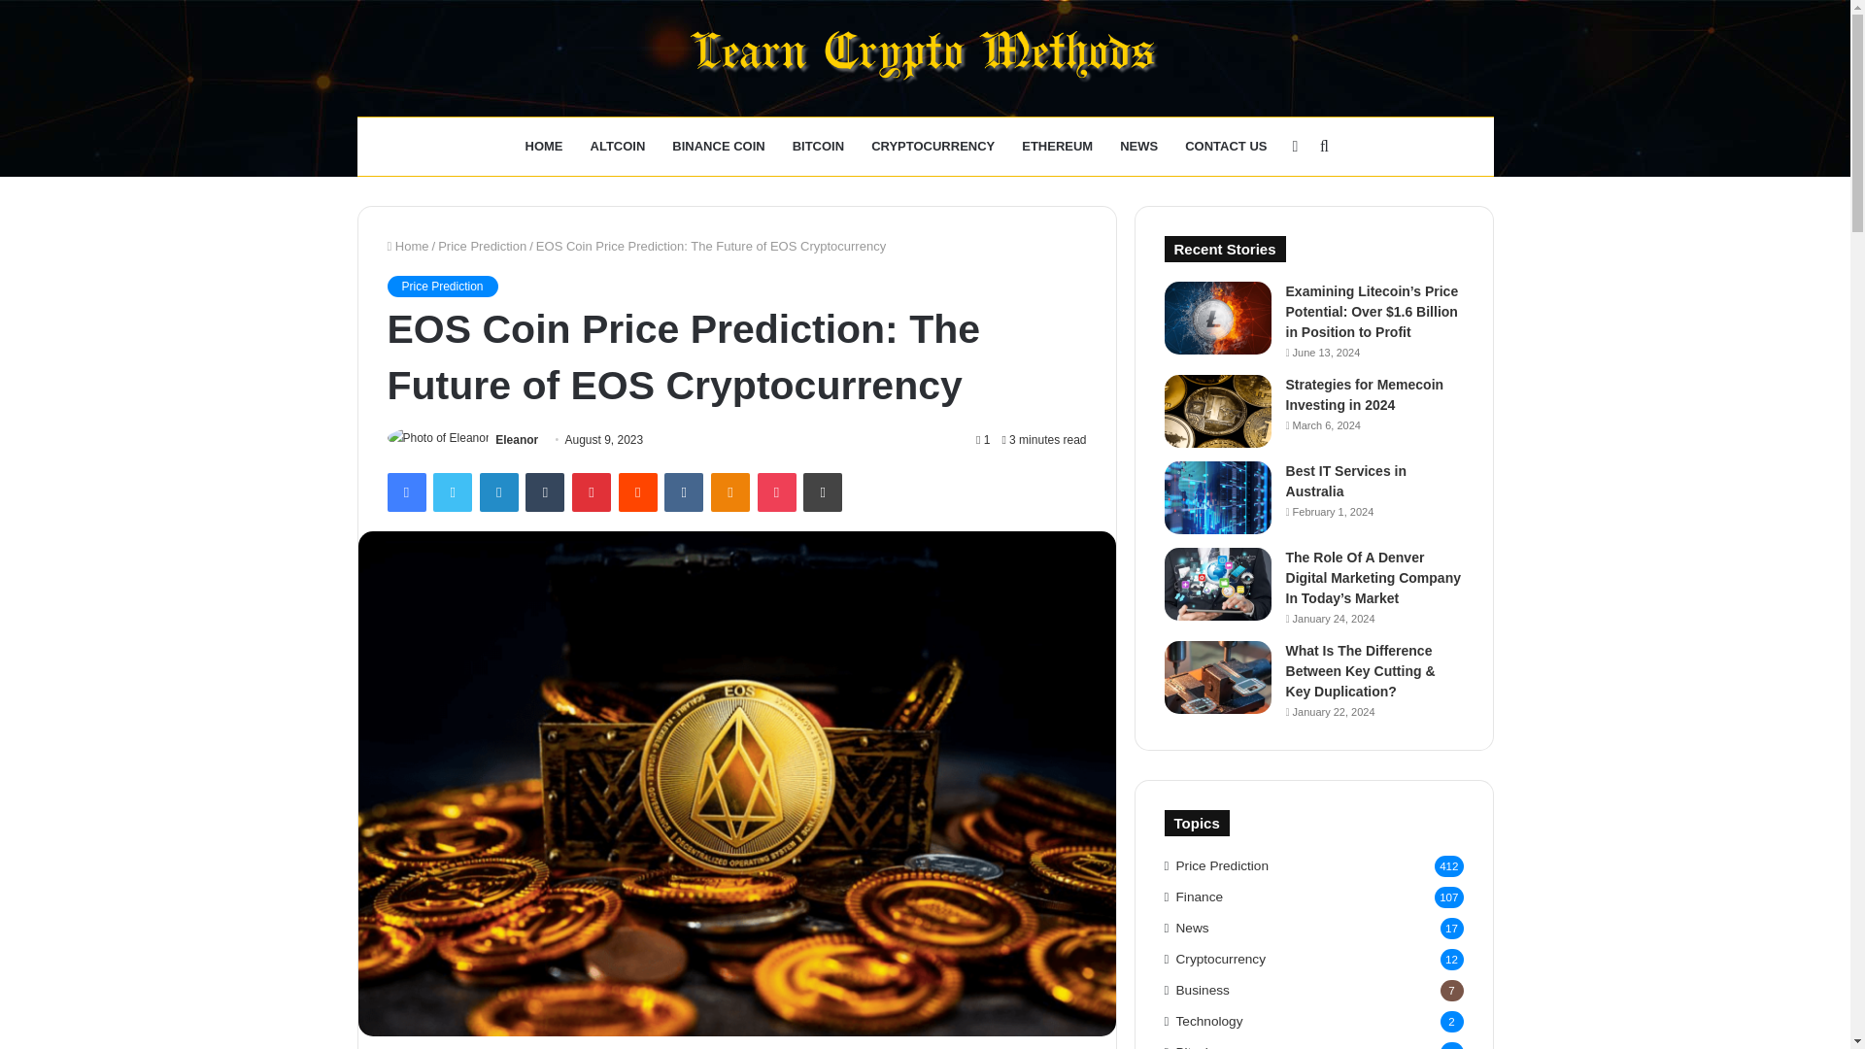  What do you see at coordinates (498, 492) in the screenshot?
I see `LinkedIn` at bounding box center [498, 492].